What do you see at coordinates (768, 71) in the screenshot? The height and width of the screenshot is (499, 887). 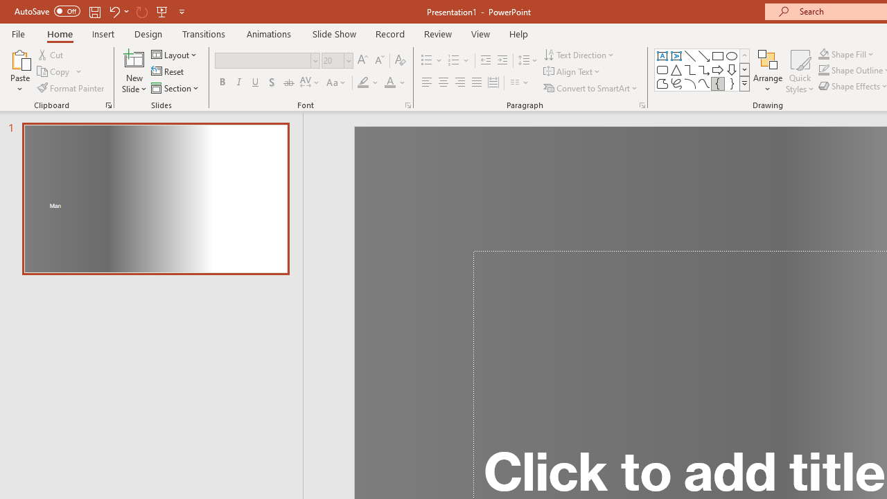 I see `Arrange` at bounding box center [768, 71].